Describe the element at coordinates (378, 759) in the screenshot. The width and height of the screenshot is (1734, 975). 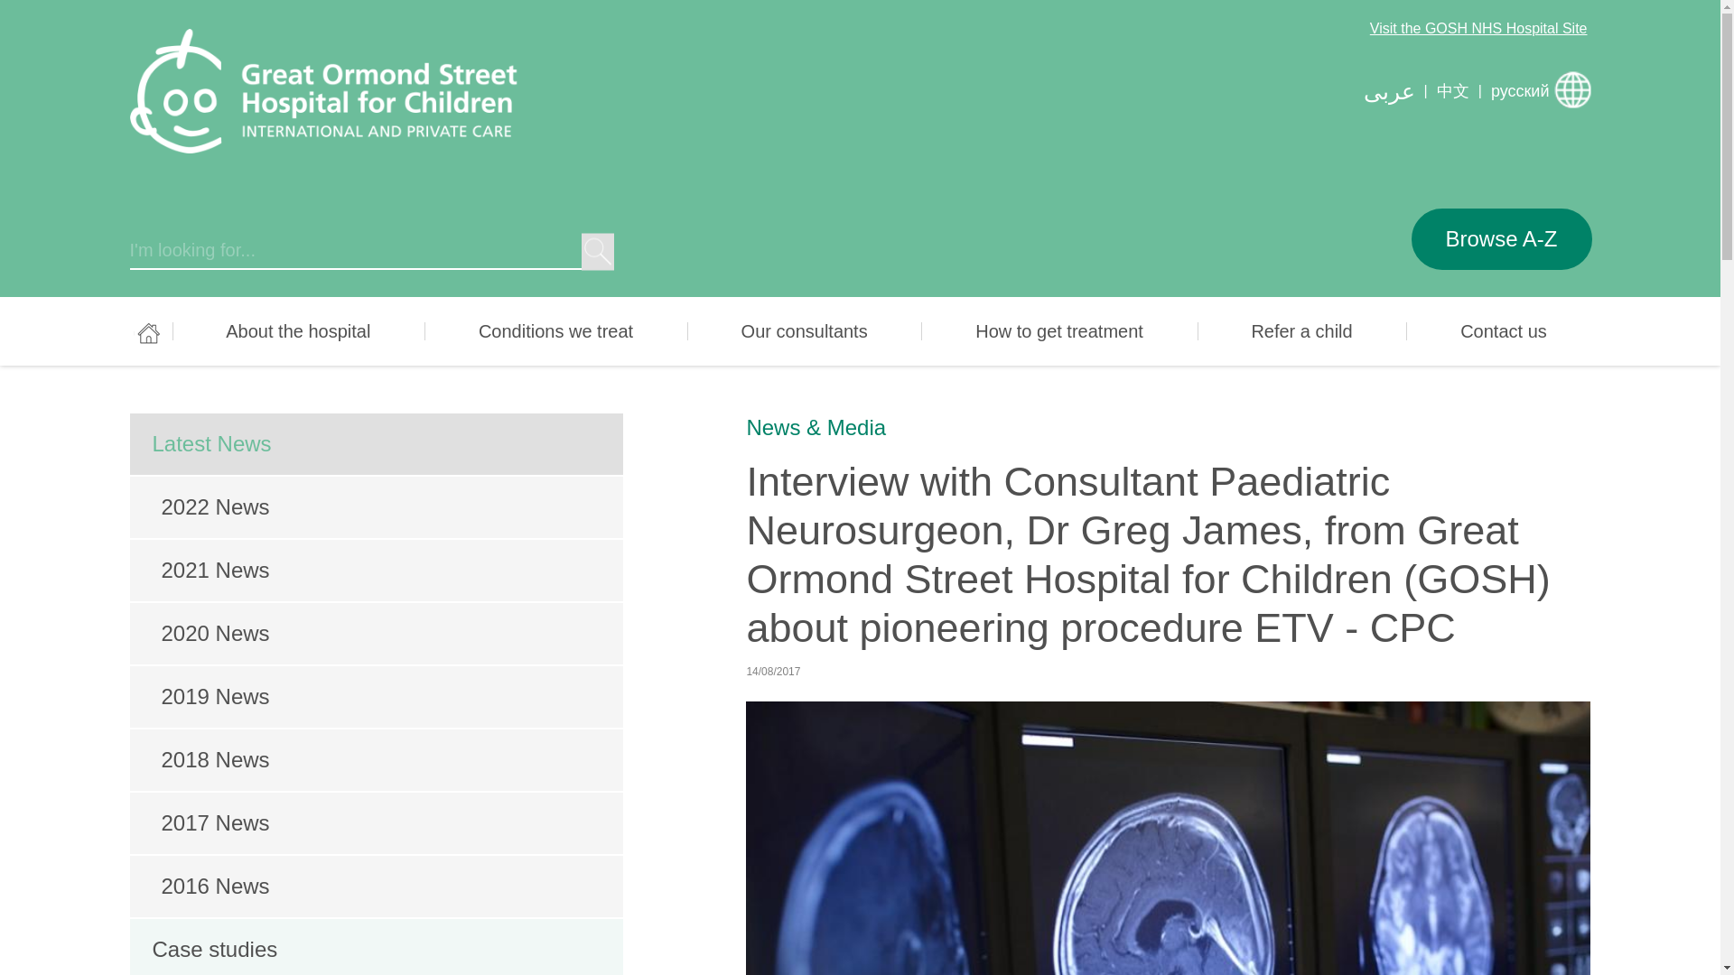
I see `2018 News` at that location.